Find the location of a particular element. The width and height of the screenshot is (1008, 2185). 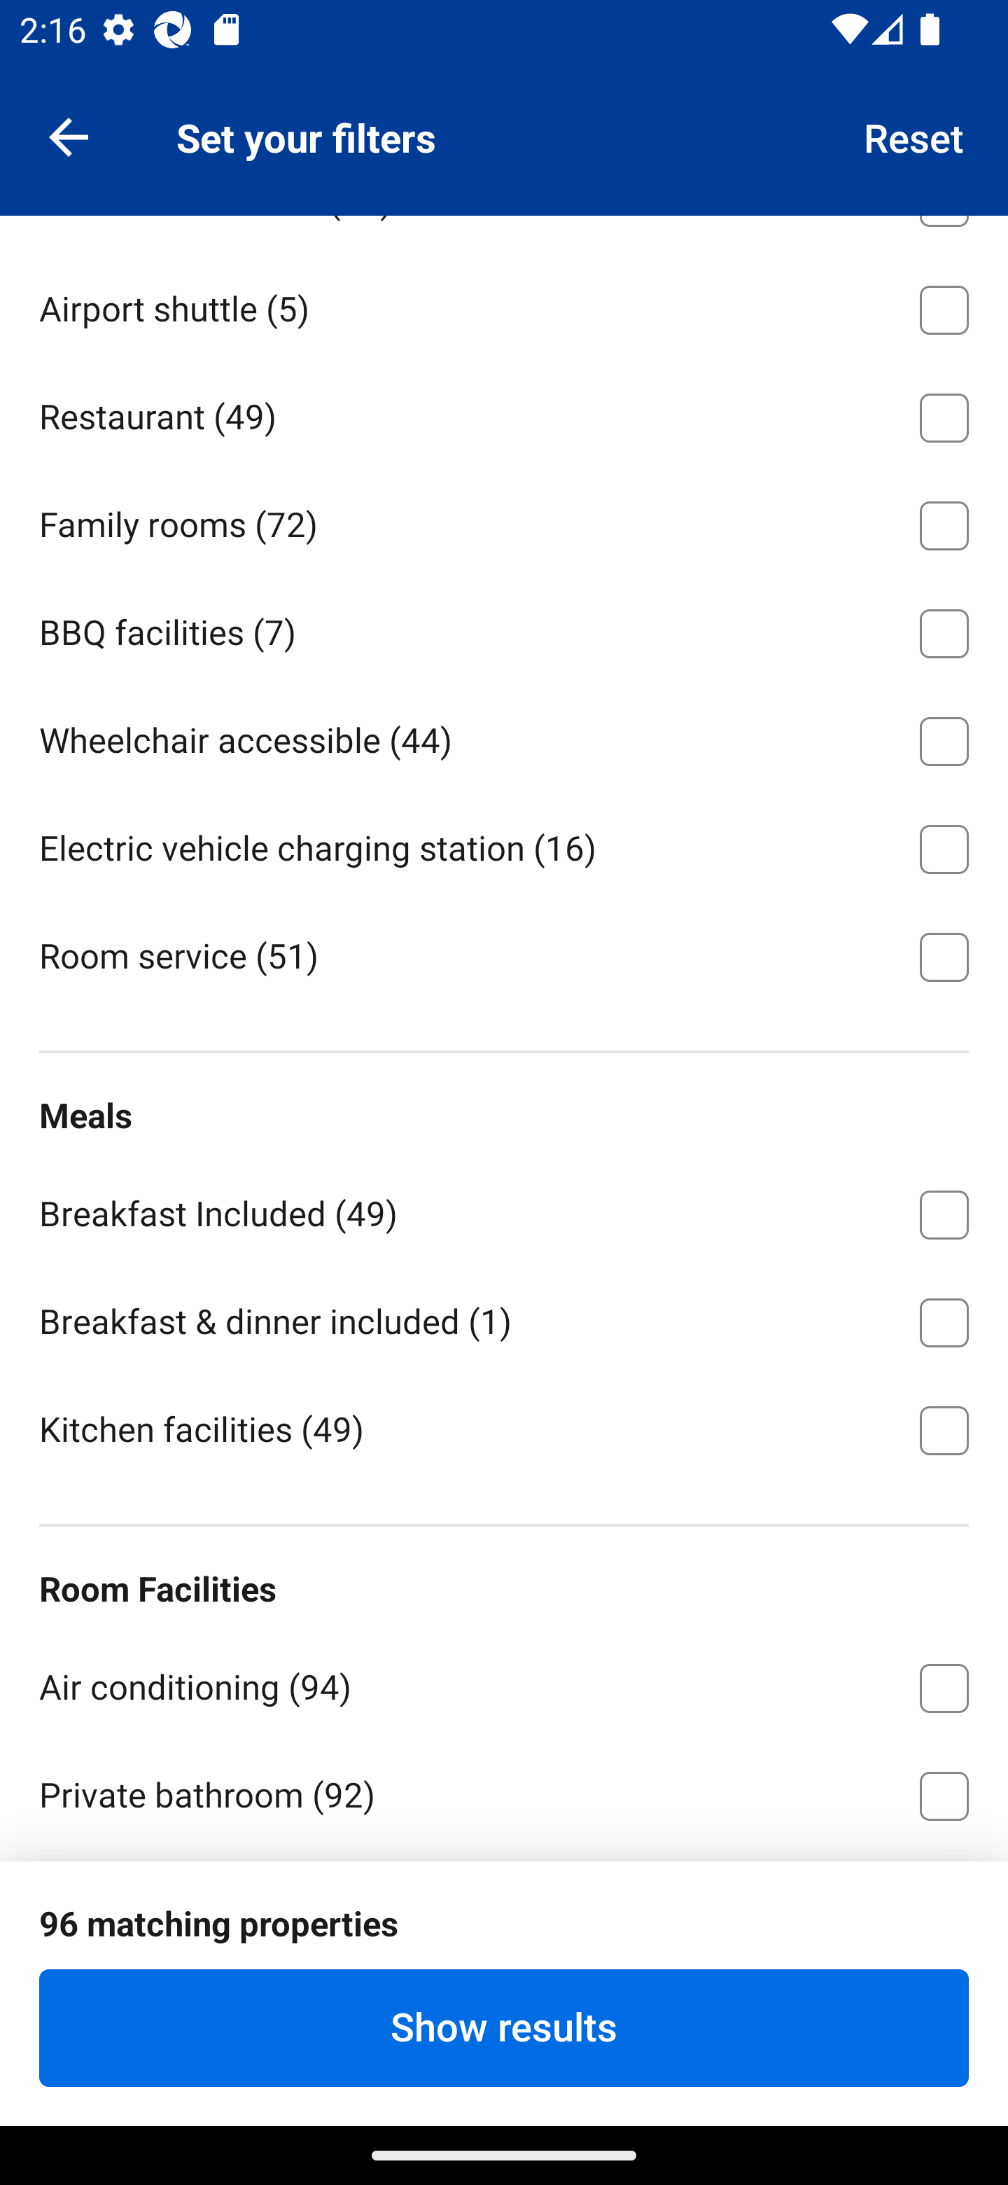

Room service ⁦(51) is located at coordinates (504, 955).